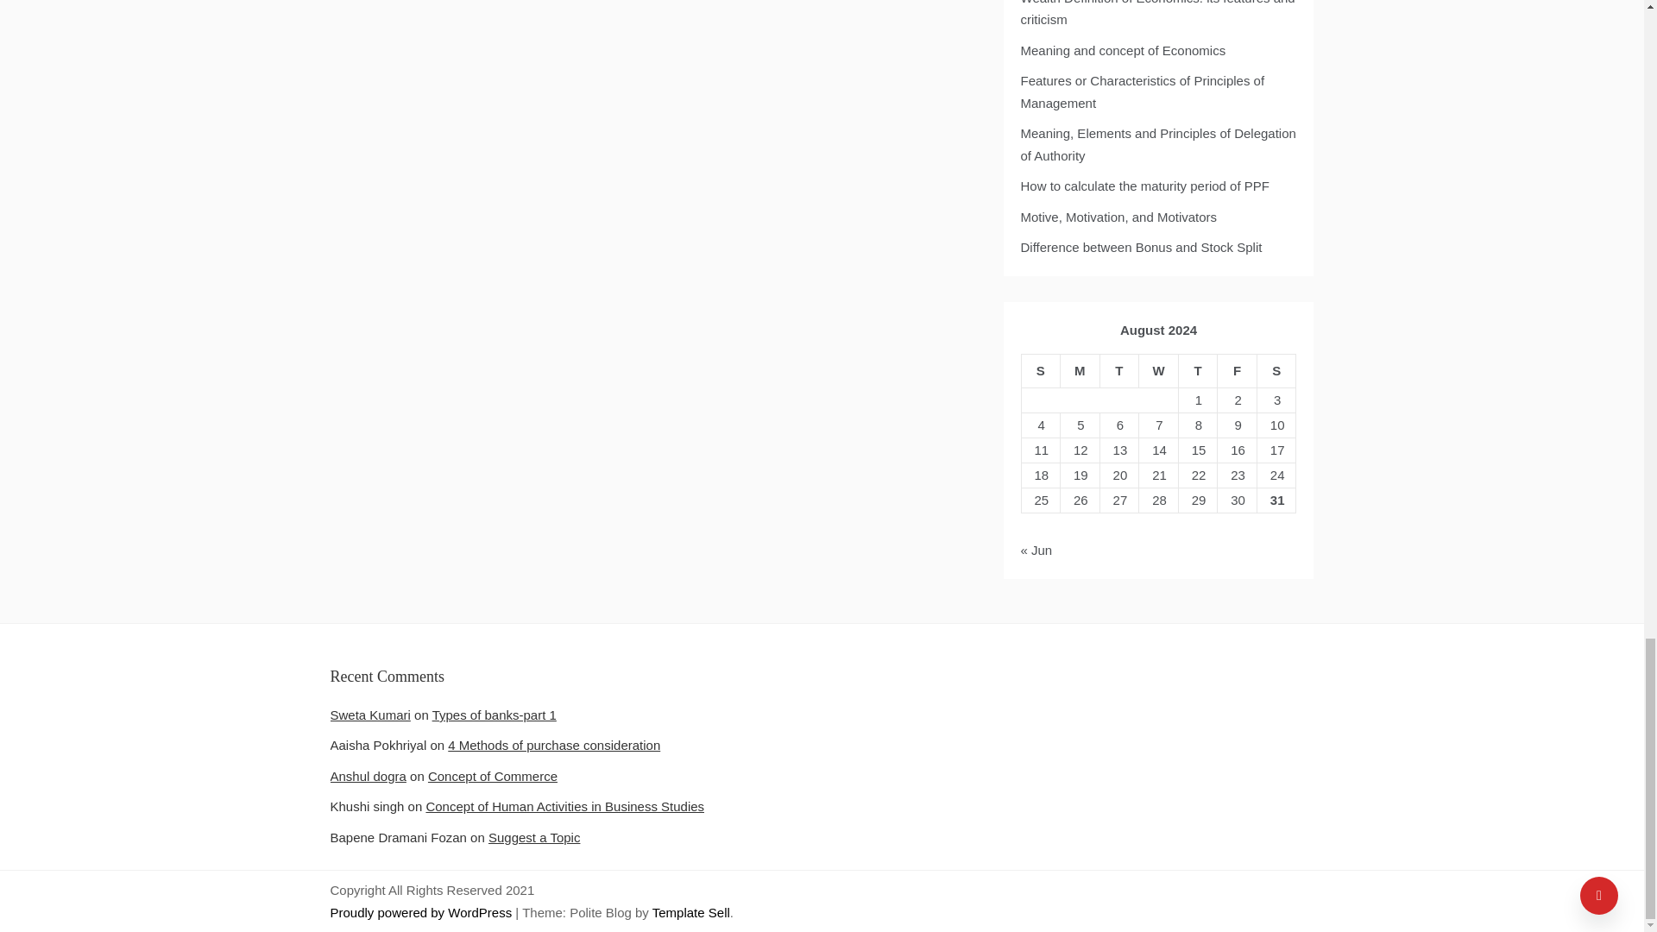  What do you see at coordinates (1158, 371) in the screenshot?
I see `Wednesday` at bounding box center [1158, 371].